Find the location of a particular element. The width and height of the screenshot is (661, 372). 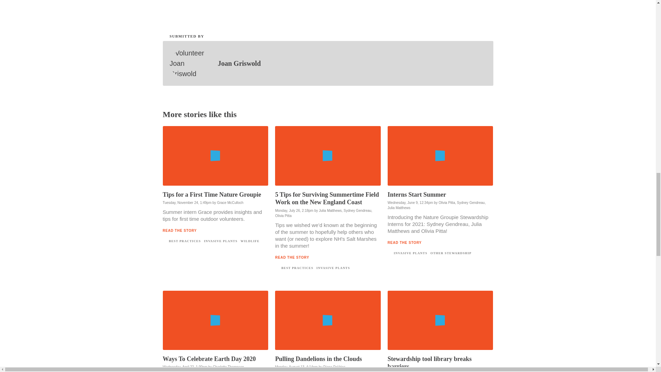

Olivia Pitta is located at coordinates (447, 203).